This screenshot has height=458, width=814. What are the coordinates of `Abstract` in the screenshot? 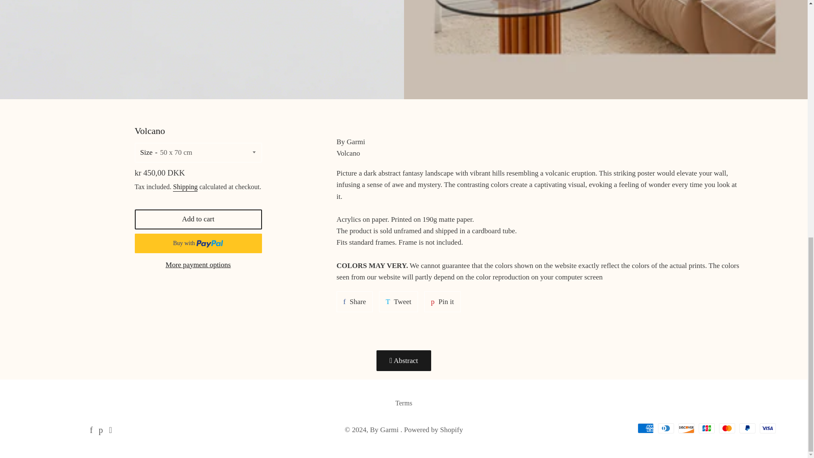 It's located at (404, 360).